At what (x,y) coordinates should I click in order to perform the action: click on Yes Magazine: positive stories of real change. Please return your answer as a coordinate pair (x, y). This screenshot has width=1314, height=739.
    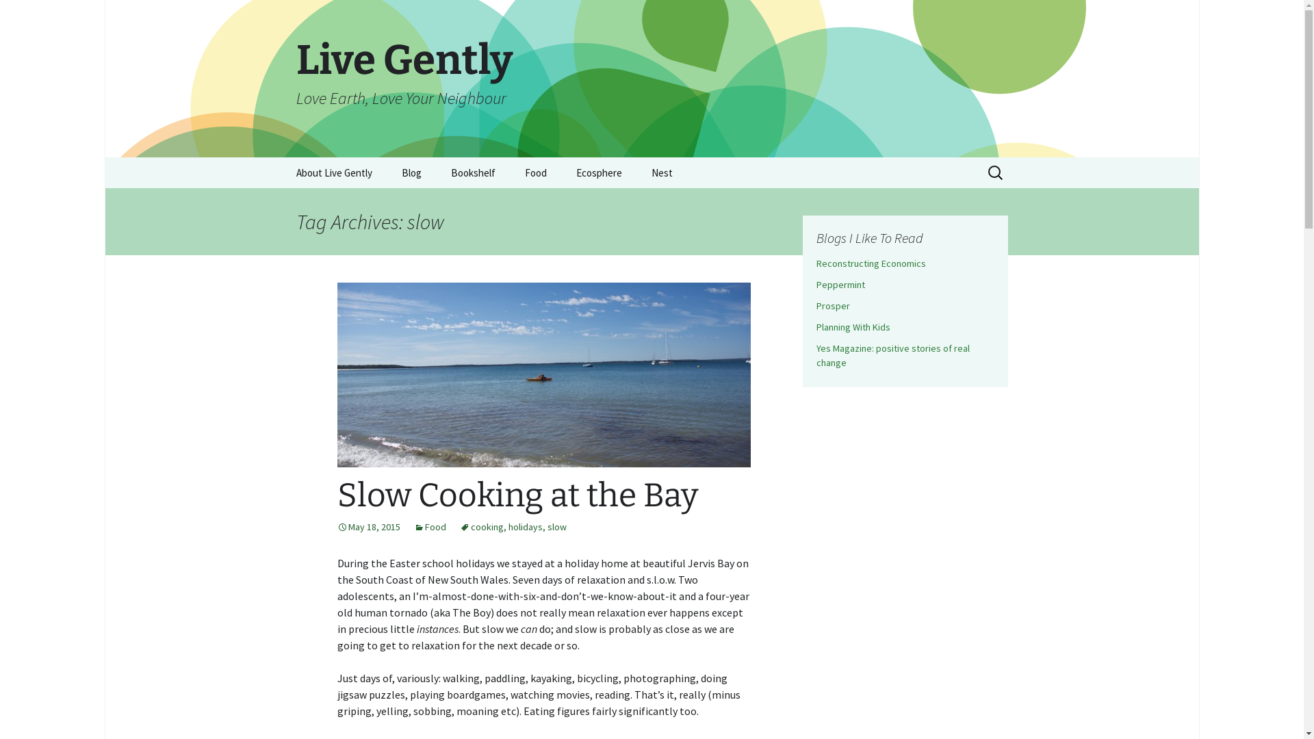
    Looking at the image, I should click on (892, 356).